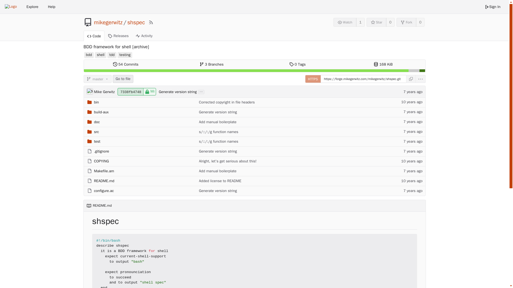  I want to click on Go to file, so click(123, 79).